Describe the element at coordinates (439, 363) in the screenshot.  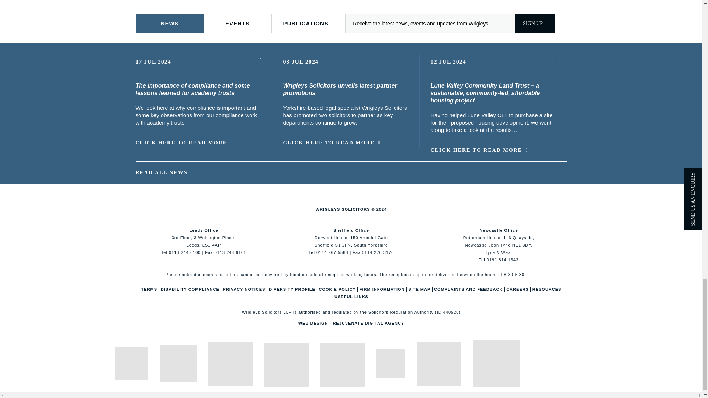
I see `Living Wage Logo` at that location.